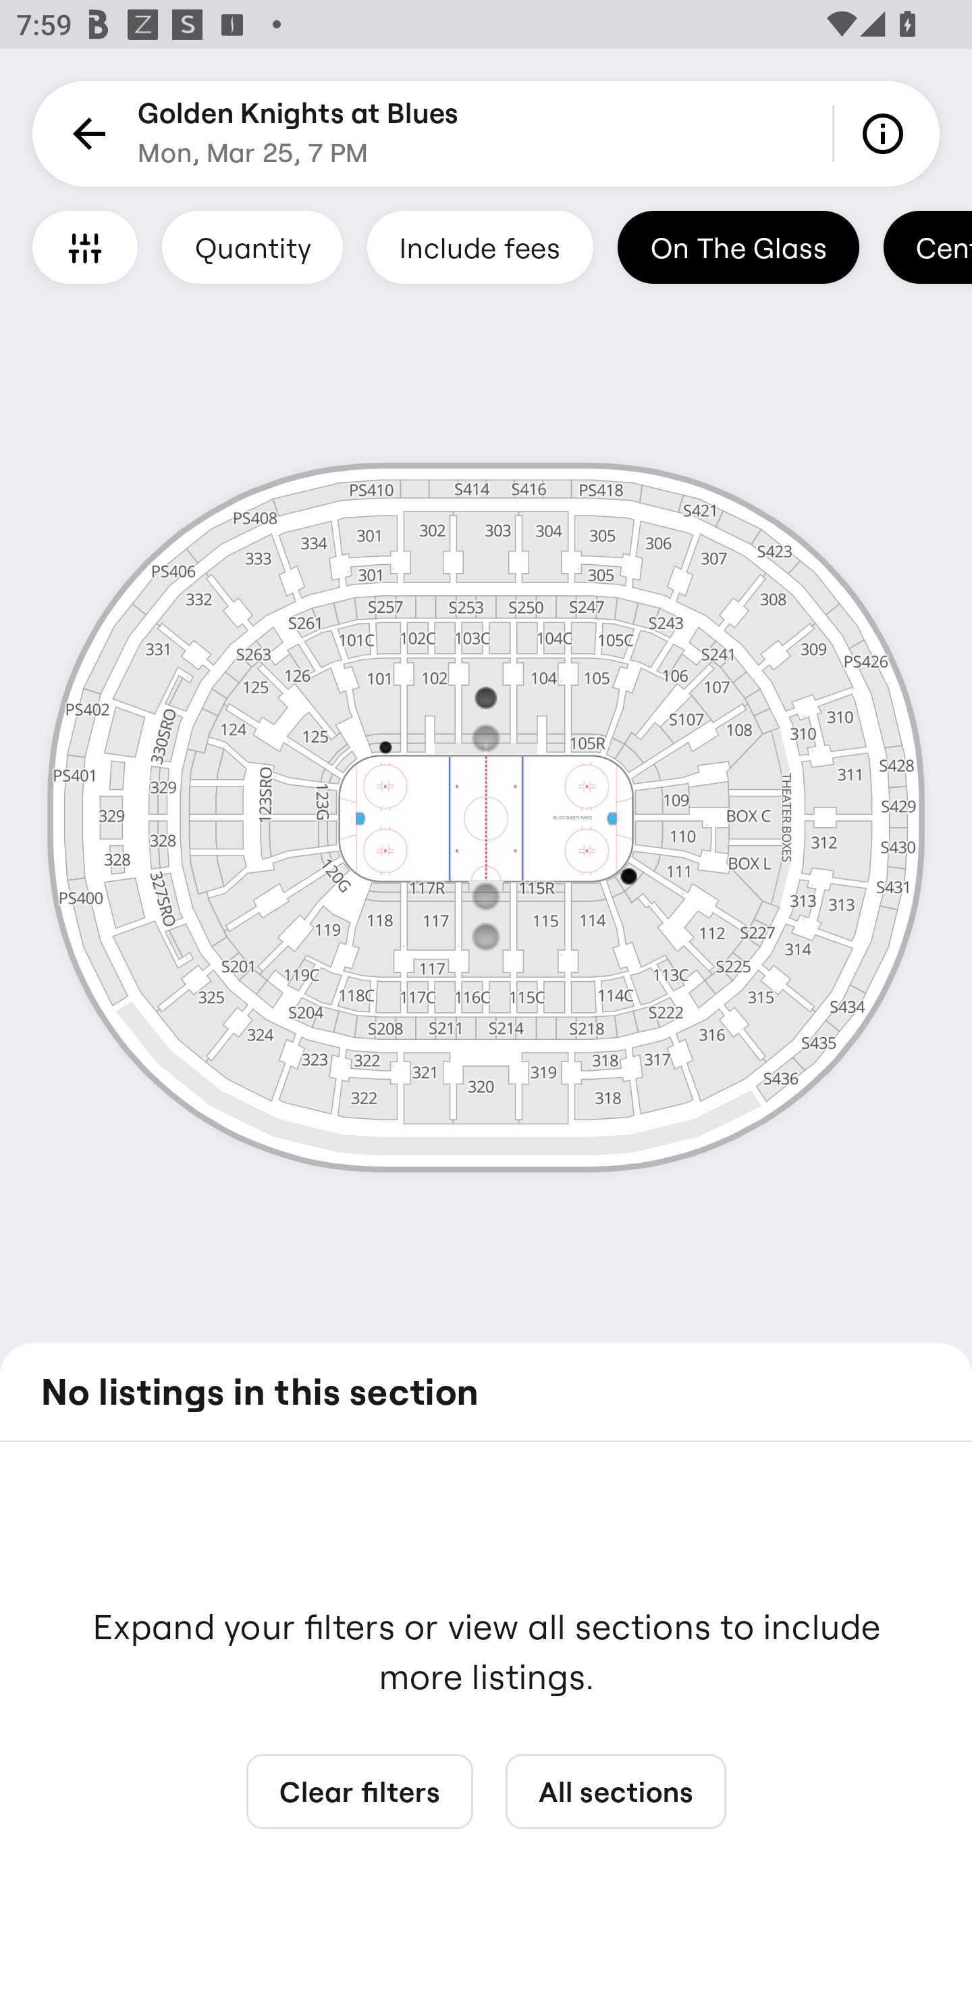 The image size is (972, 2000). I want to click on Include fees, so click(480, 247).